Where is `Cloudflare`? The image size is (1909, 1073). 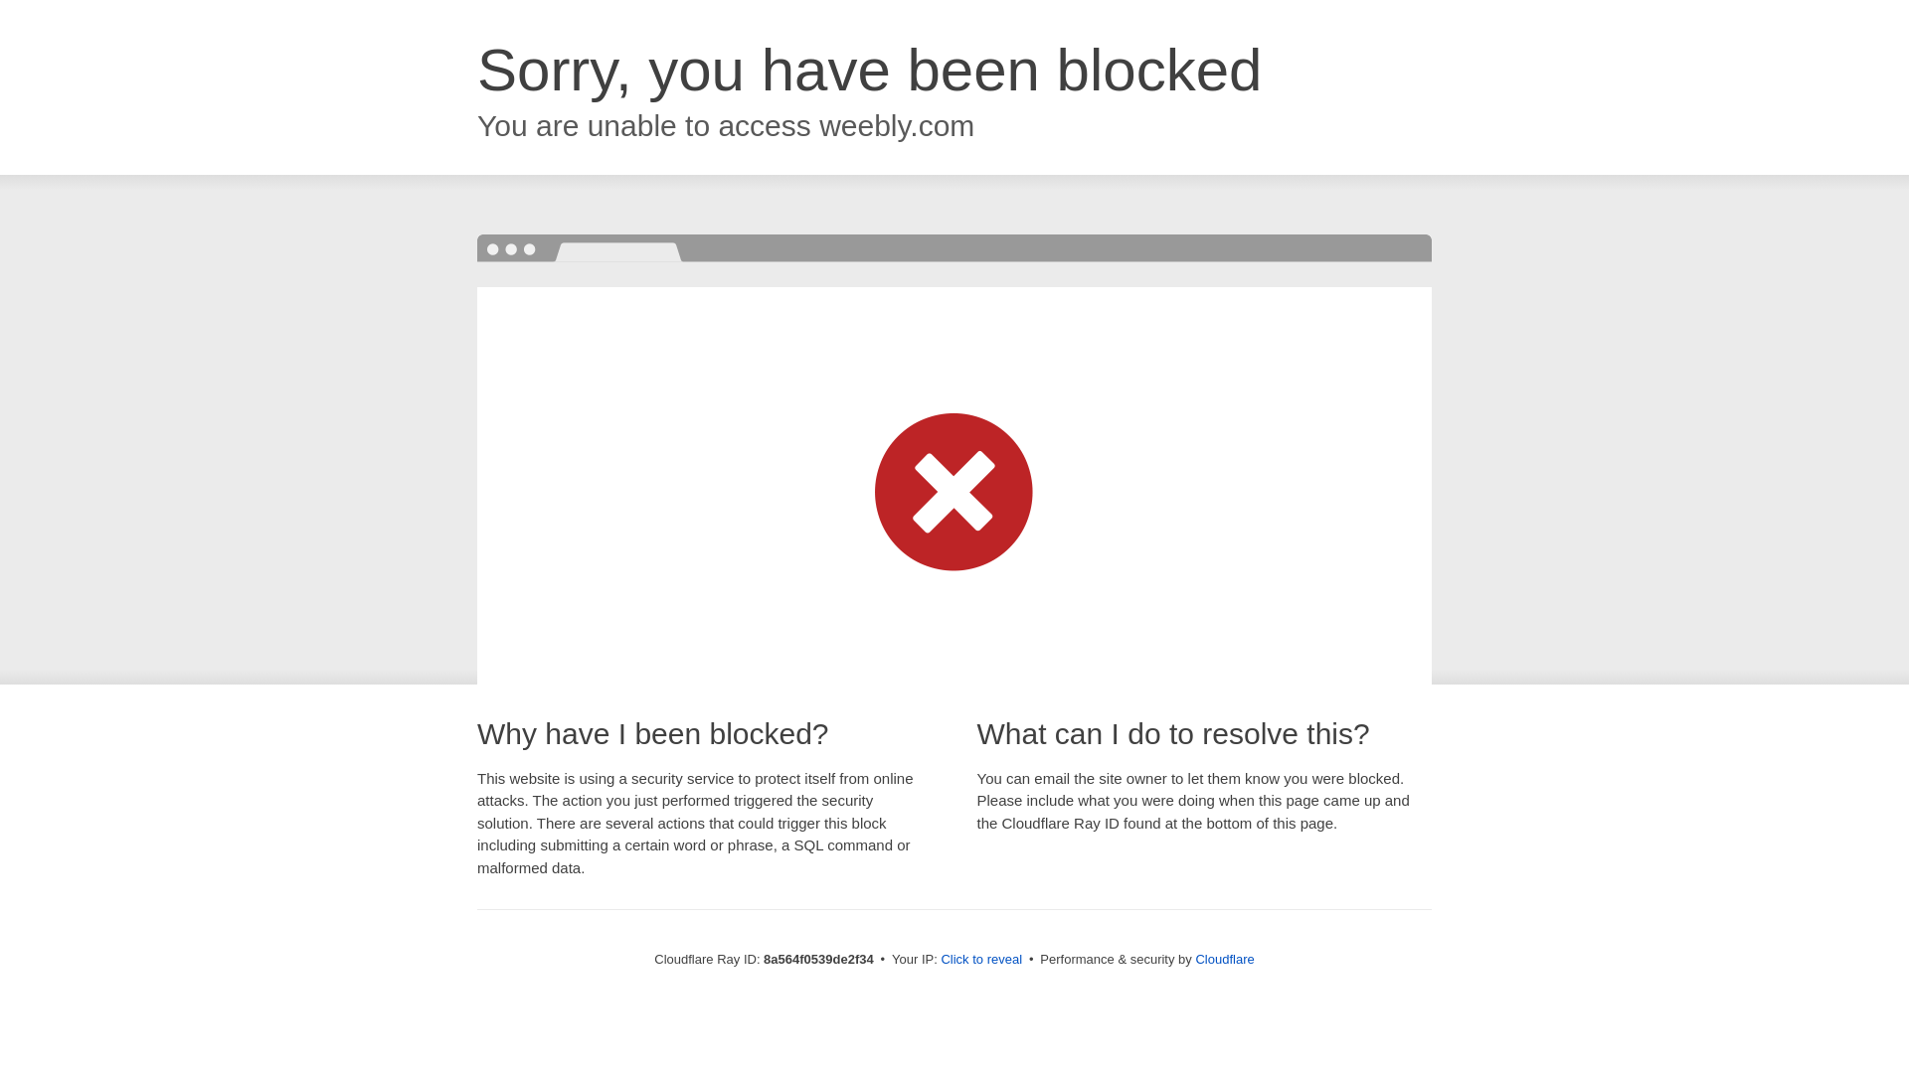
Cloudflare is located at coordinates (1224, 959).